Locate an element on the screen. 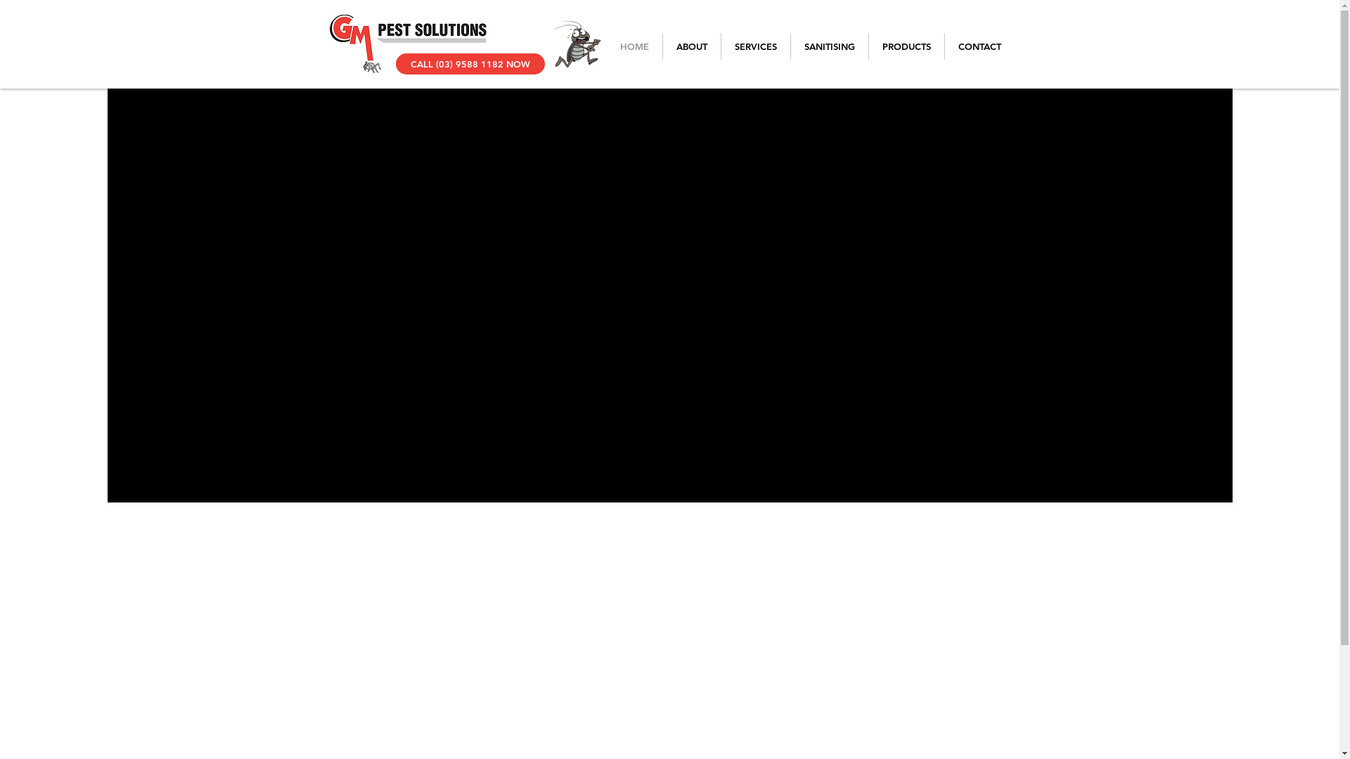 This screenshot has height=759, width=1350. SANITISING is located at coordinates (829, 46).